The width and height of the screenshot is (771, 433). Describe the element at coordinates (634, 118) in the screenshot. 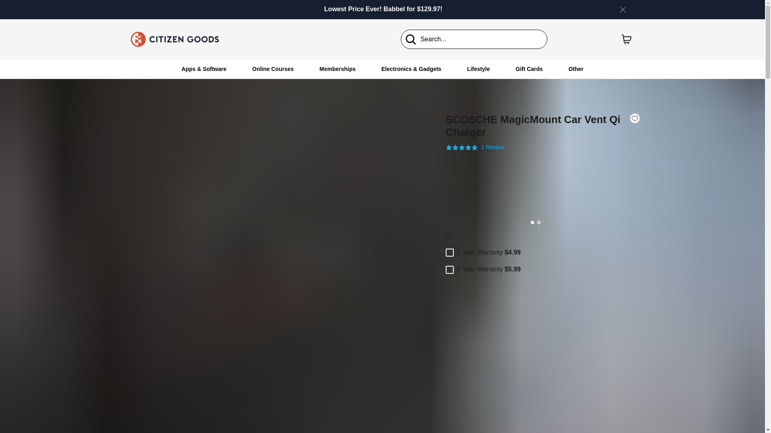

I see `Add to wishlist` at that location.